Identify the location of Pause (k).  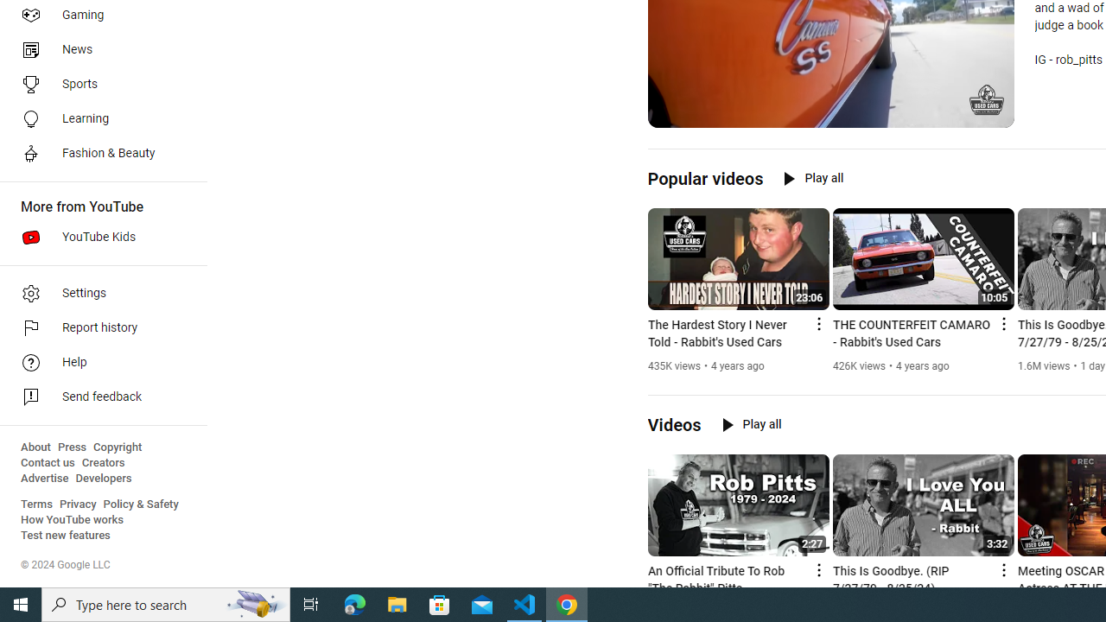
(673, 112).